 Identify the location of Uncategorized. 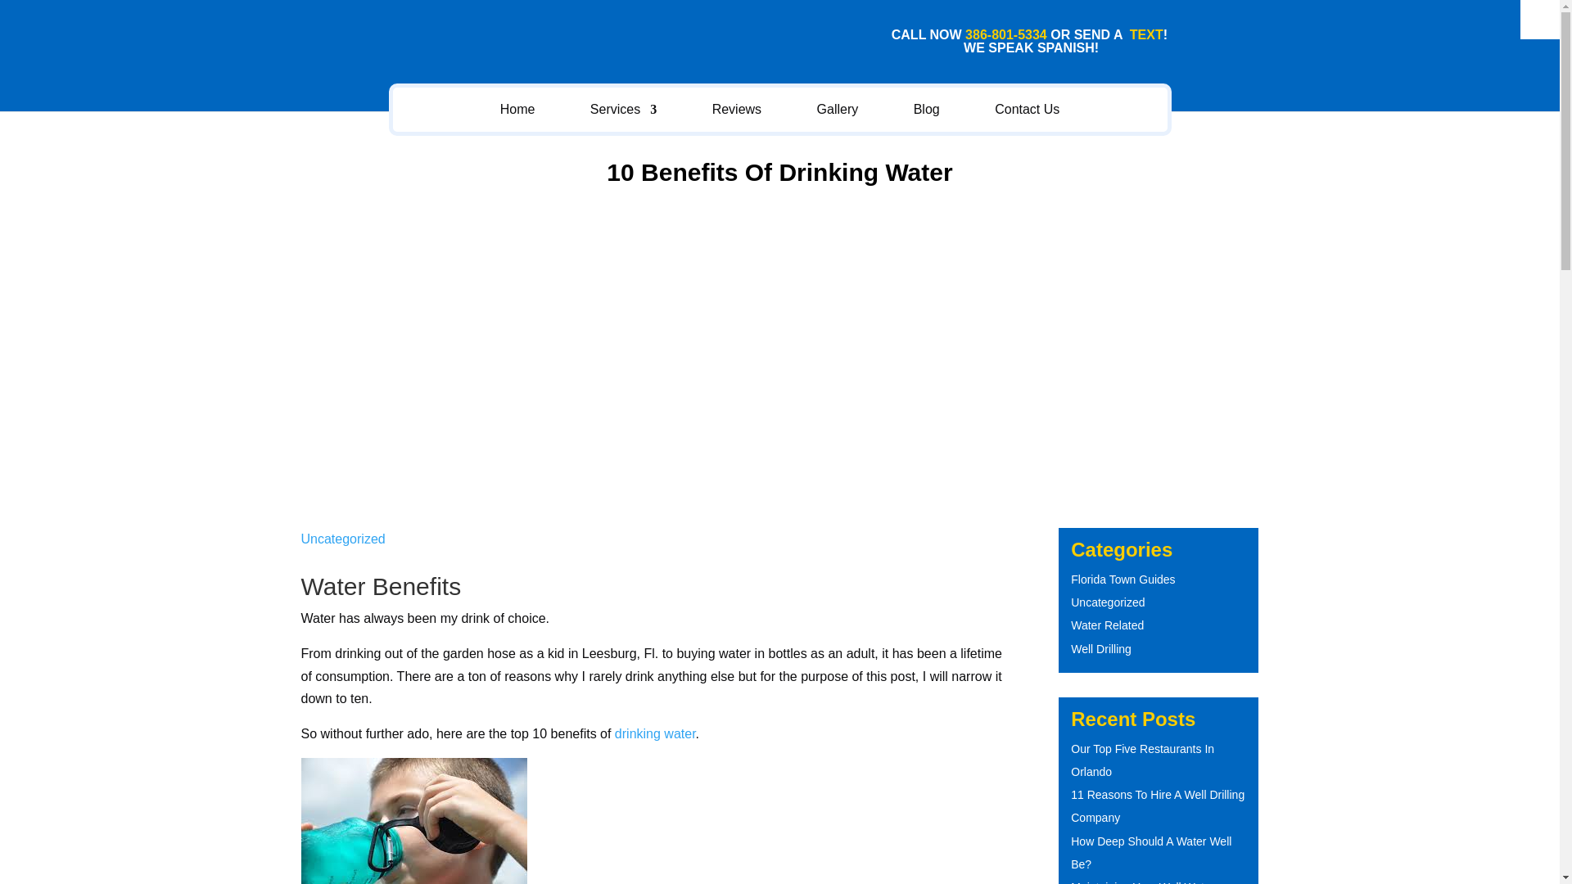
(343, 539).